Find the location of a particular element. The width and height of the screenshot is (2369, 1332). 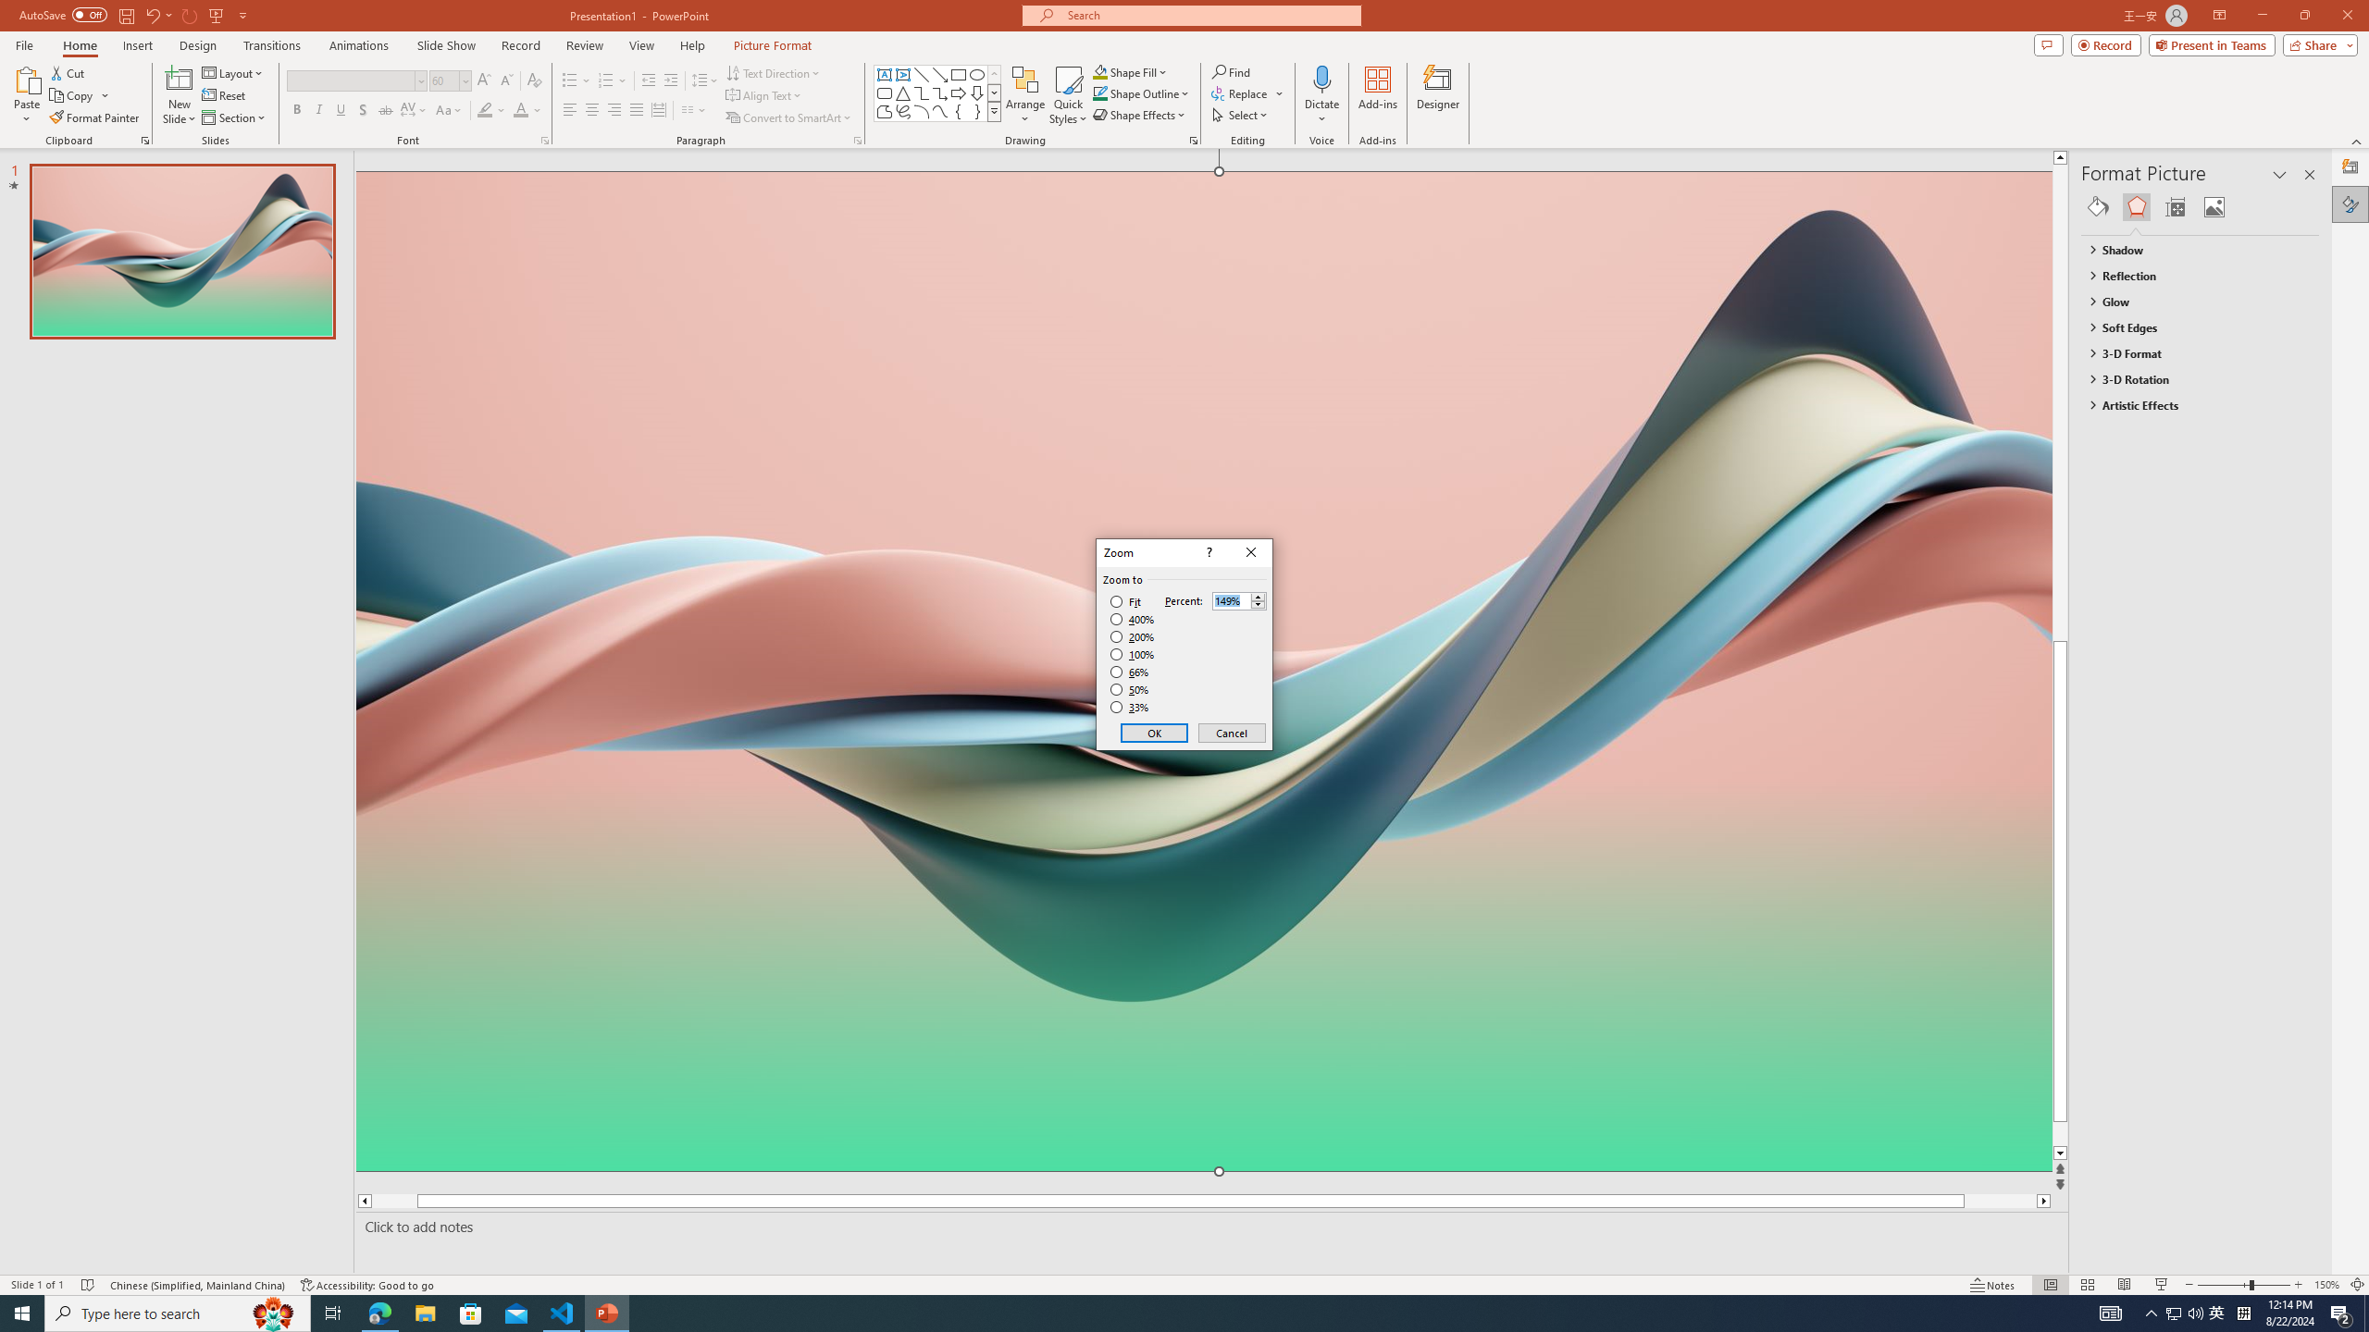

Connector: Elbow is located at coordinates (922, 92).